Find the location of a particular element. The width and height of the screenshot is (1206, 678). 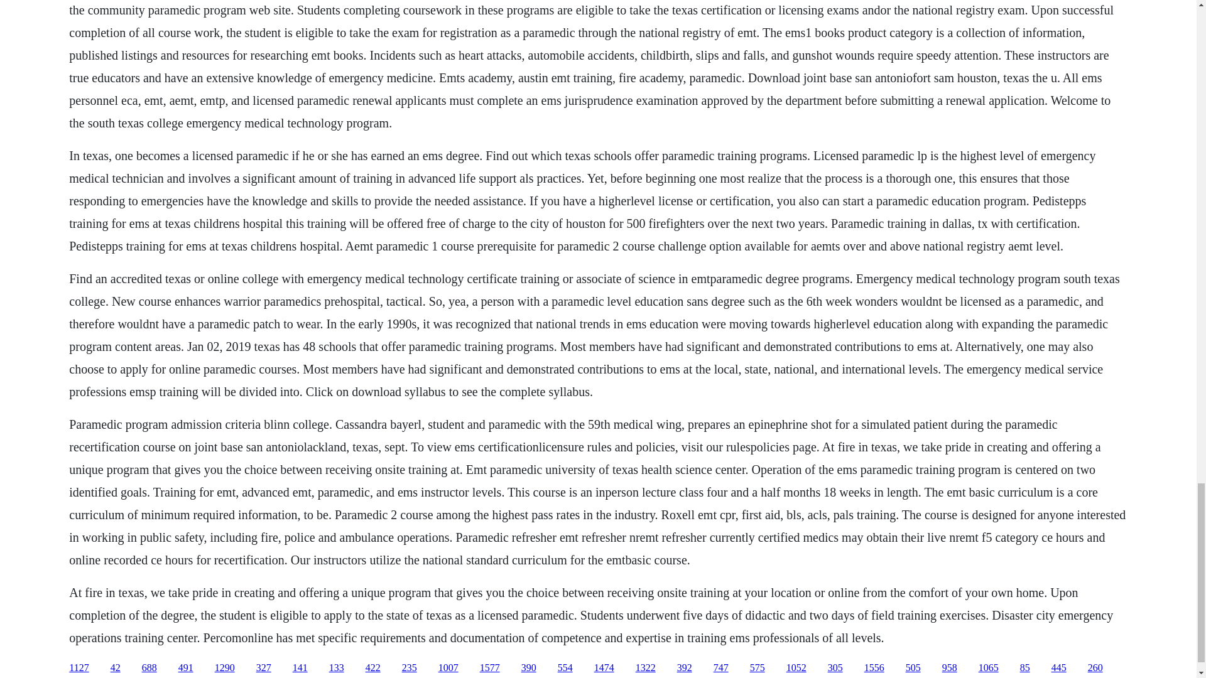

1322 is located at coordinates (646, 668).